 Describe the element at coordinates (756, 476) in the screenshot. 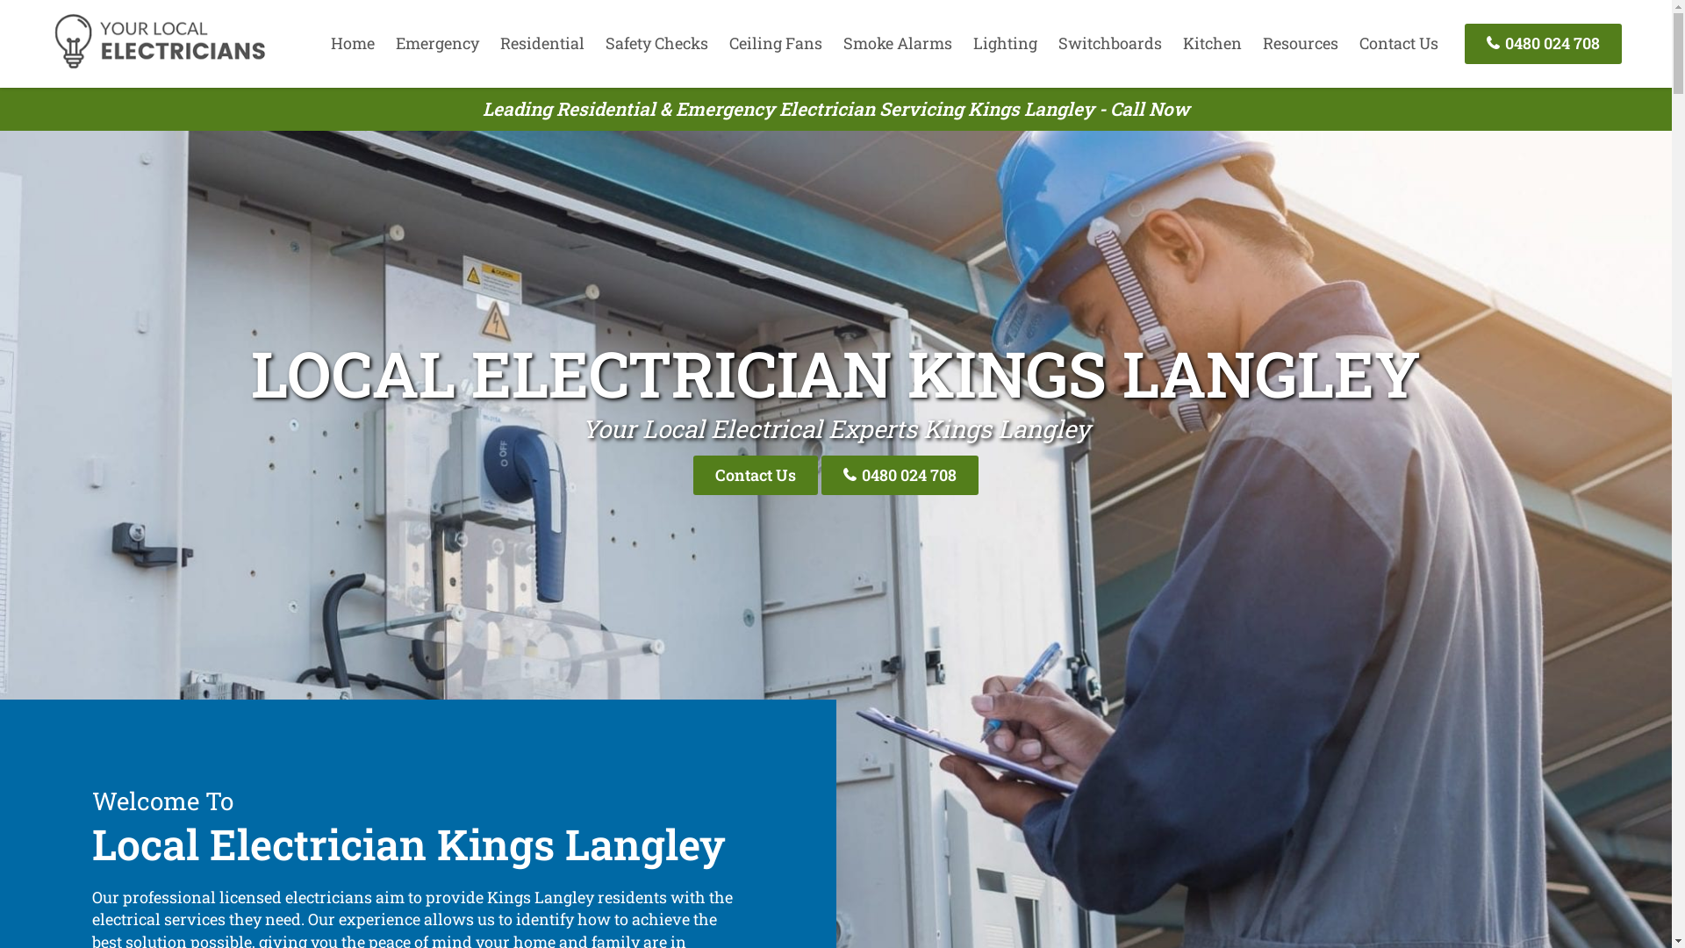

I see `Contact Us` at that location.